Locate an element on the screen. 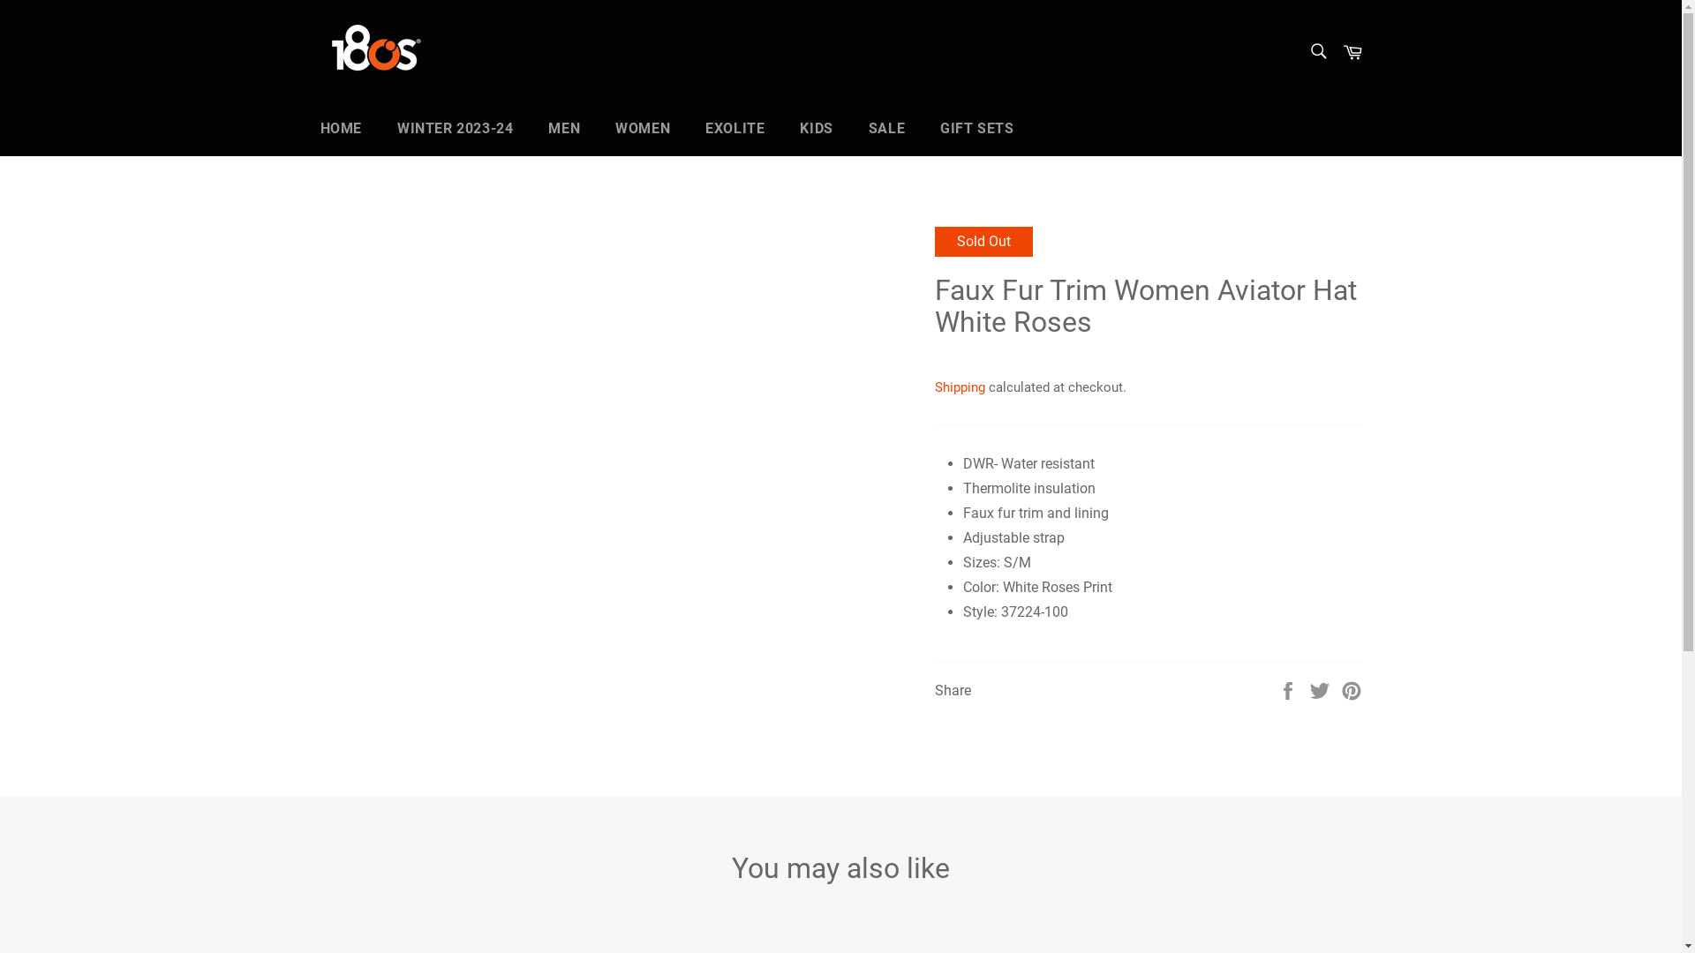 This screenshot has height=953, width=1695. Share this on Pinterest is located at coordinates (1351, 693).